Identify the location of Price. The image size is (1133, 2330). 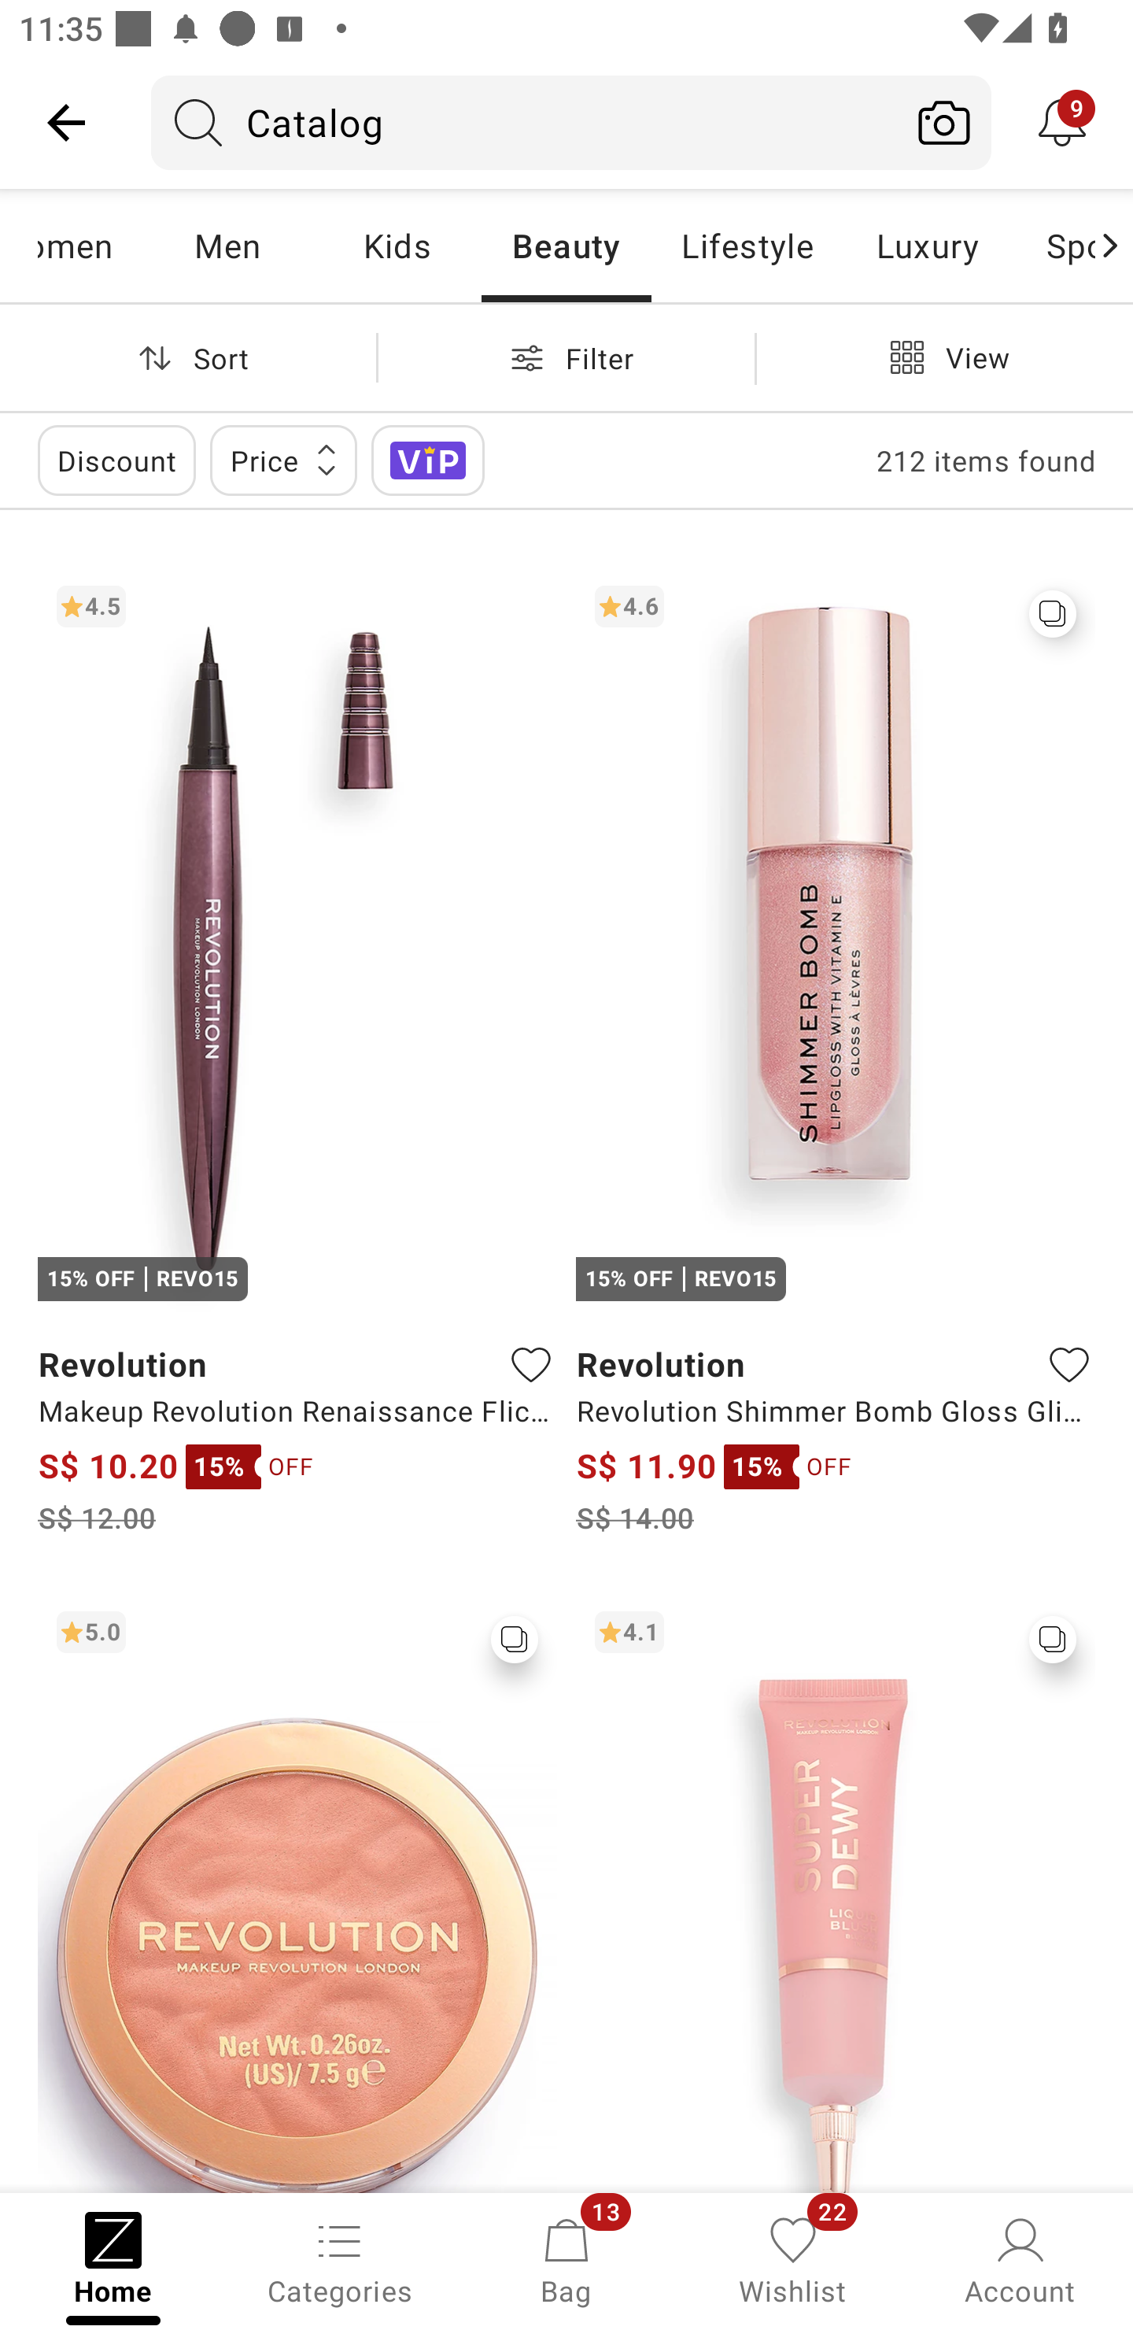
(283, 460).